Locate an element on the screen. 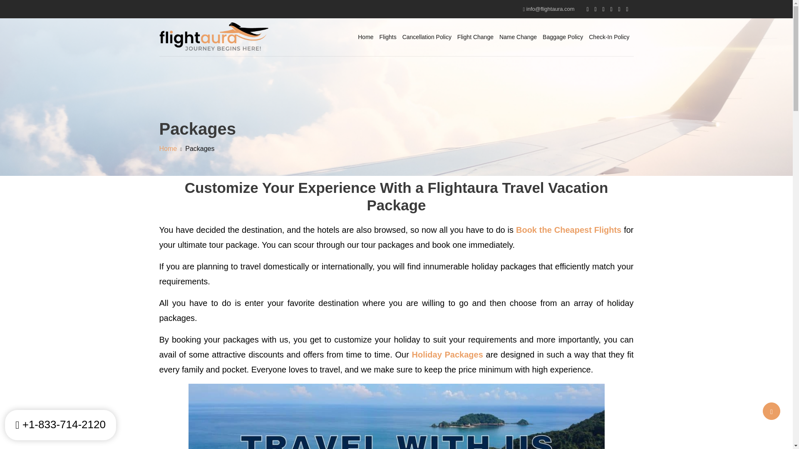 This screenshot has height=449, width=799. Flightaura Travel Vacation Package is located at coordinates (396, 417).